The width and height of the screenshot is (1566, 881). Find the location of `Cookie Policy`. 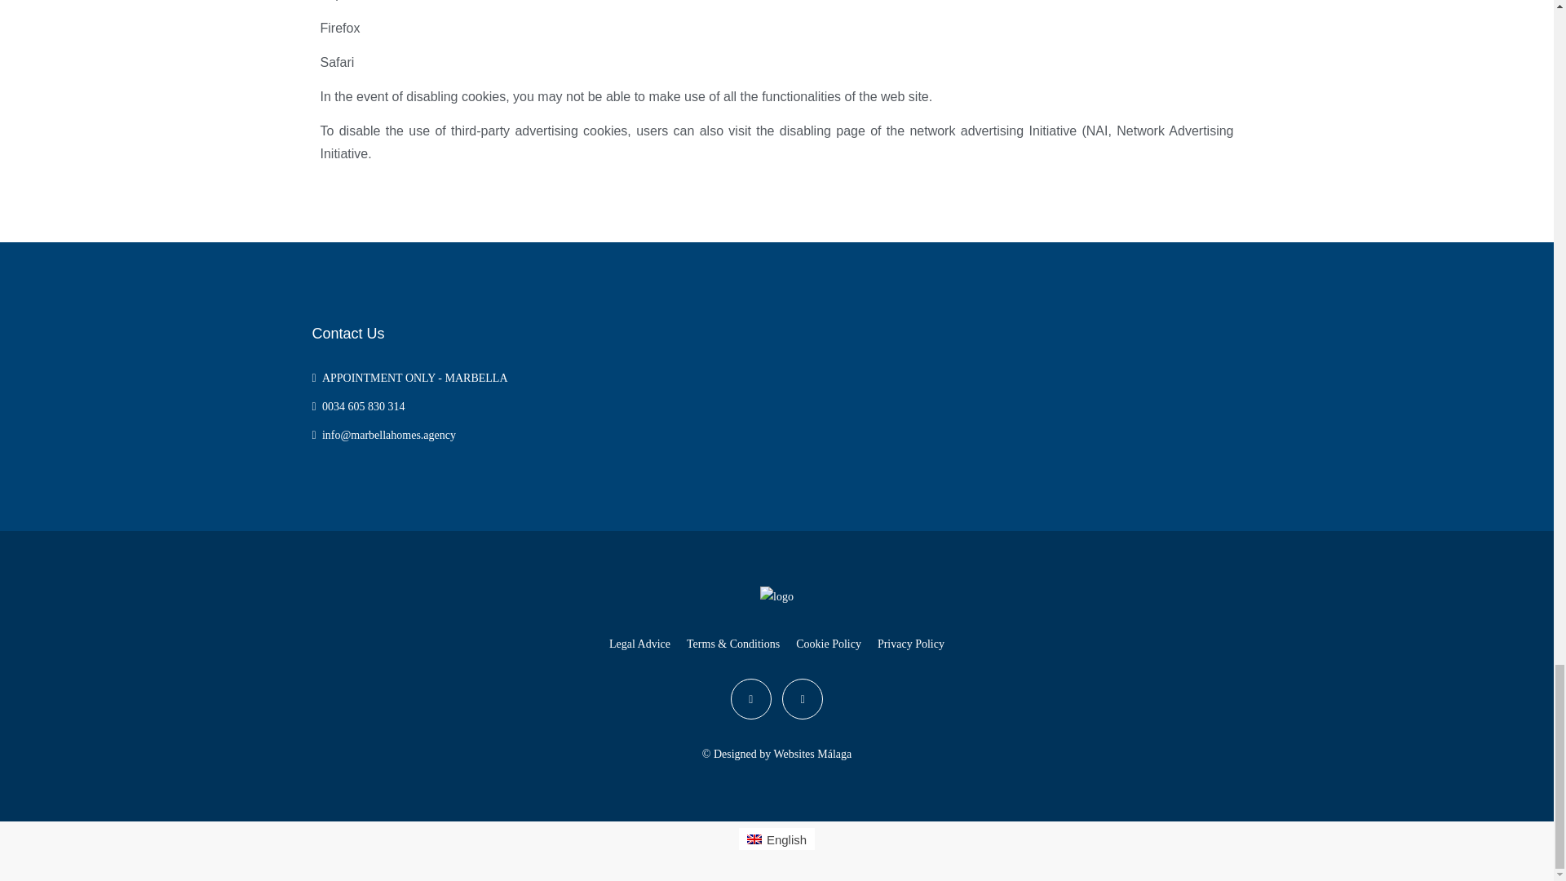

Cookie Policy is located at coordinates (829, 644).